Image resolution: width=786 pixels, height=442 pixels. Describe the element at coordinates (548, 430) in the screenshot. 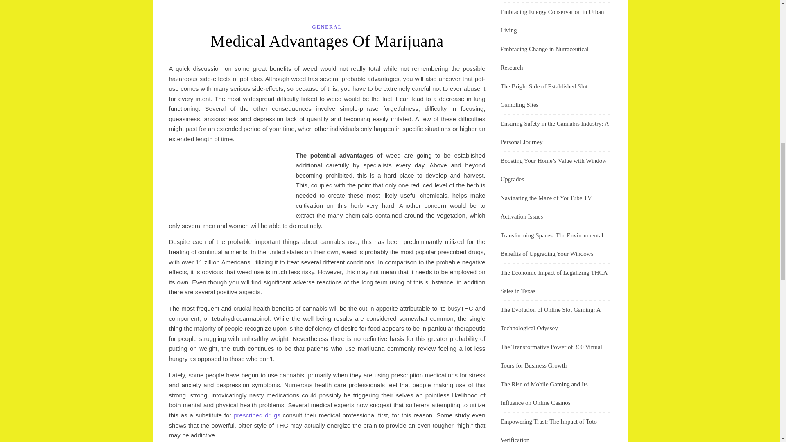

I see `Empowering Trust: The Impact of Toto Verification` at that location.